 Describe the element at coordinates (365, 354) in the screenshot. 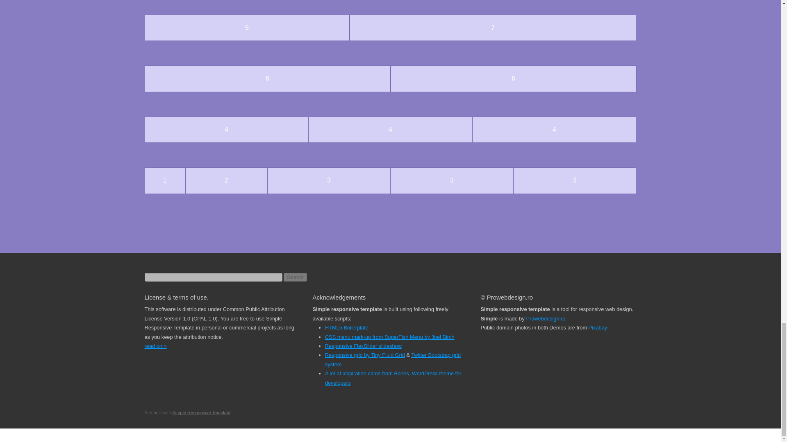

I see `Responsive grid by Tiny Fluid Grid` at that location.